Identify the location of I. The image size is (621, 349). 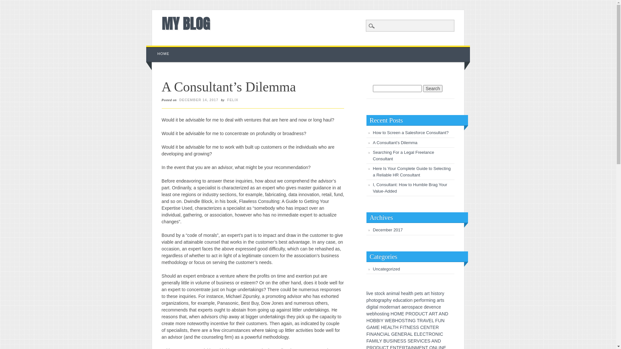
(408, 321).